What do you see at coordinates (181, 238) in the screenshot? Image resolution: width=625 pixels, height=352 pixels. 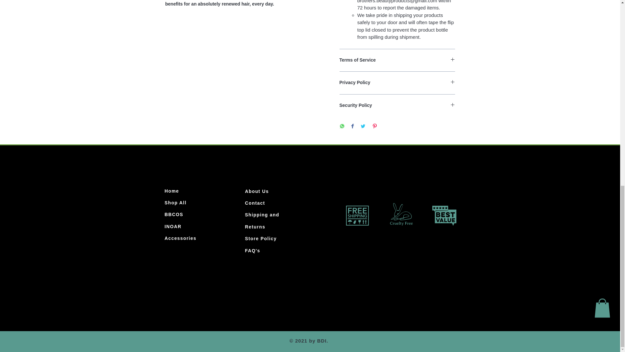 I see `Accessories` at bounding box center [181, 238].